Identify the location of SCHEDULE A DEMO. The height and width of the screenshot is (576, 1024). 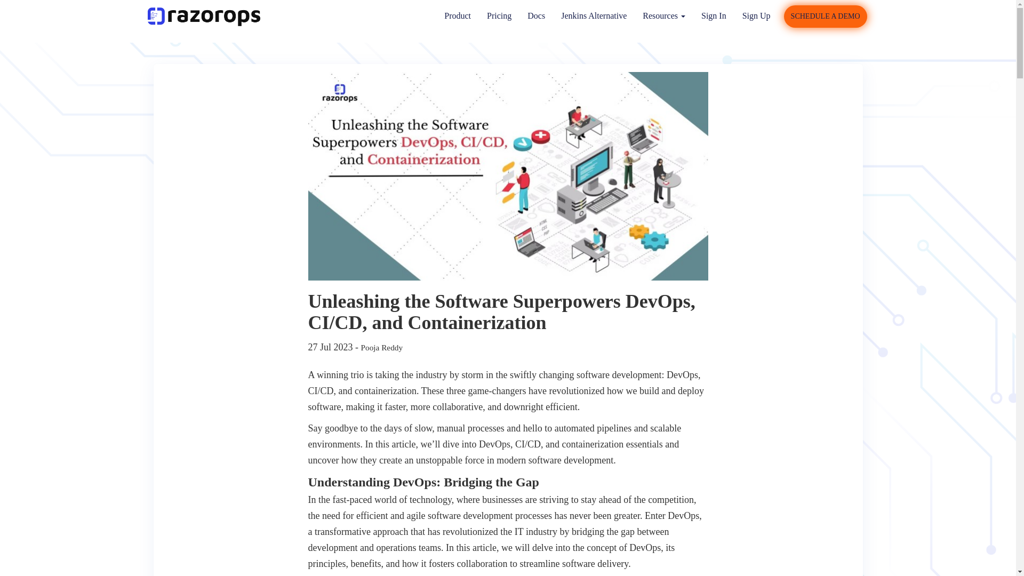
(826, 16).